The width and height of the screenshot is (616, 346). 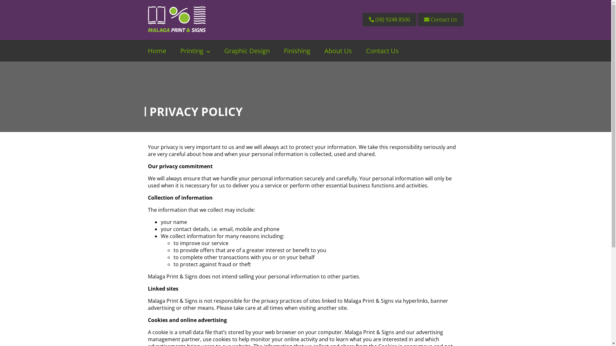 What do you see at coordinates (441, 20) in the screenshot?
I see `Contact Us` at bounding box center [441, 20].